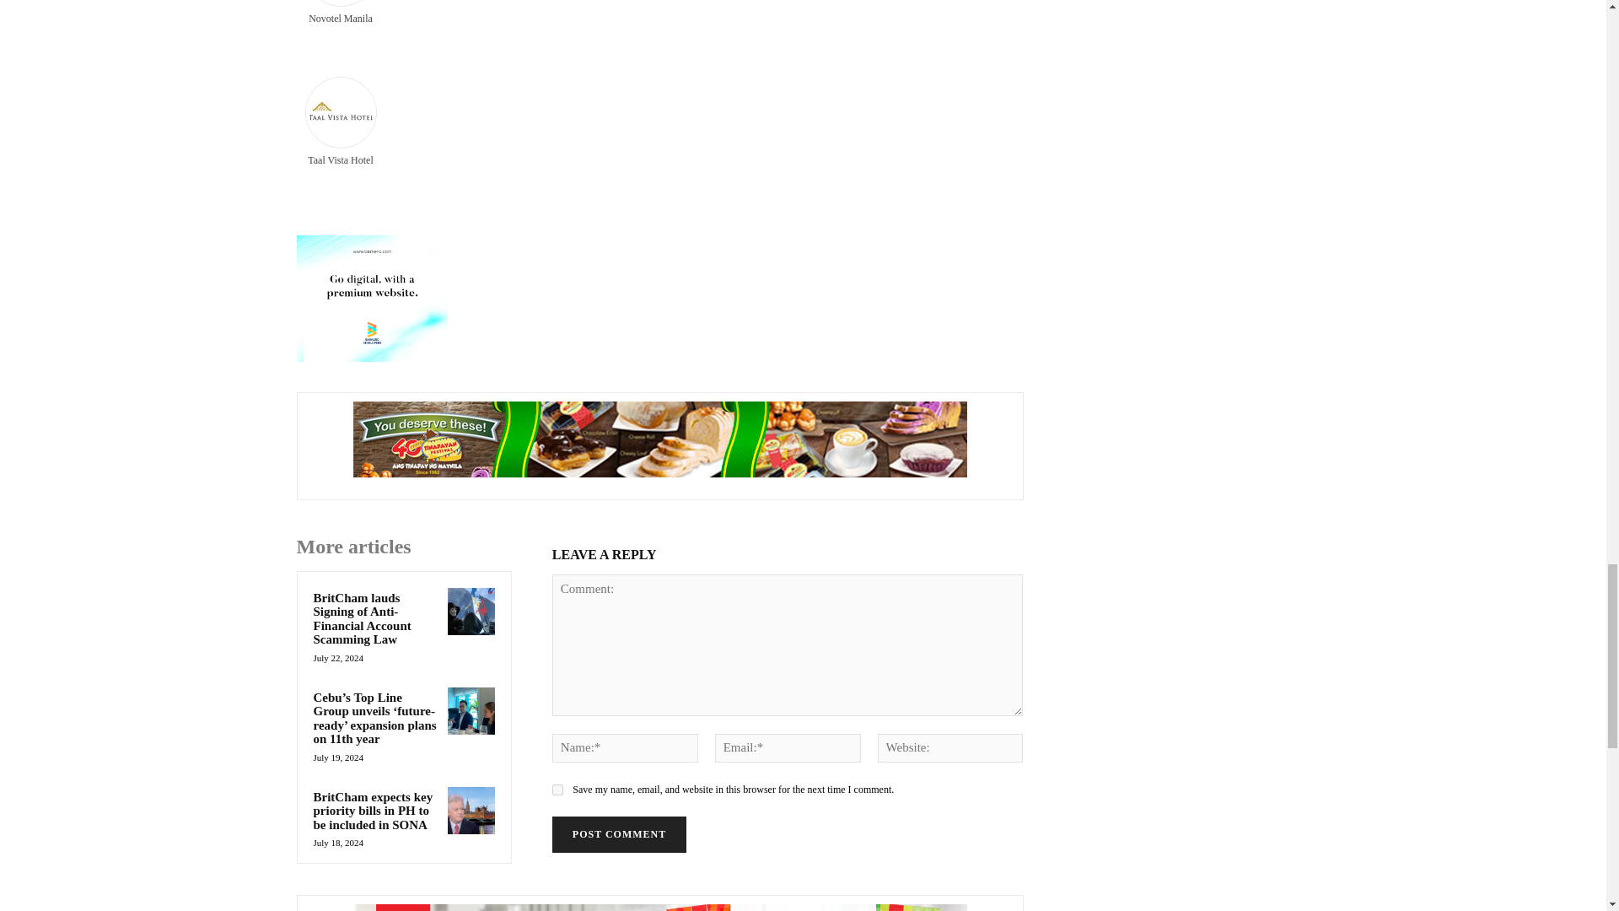 This screenshot has width=1619, height=911. Describe the element at coordinates (557, 790) in the screenshot. I see `yes` at that location.